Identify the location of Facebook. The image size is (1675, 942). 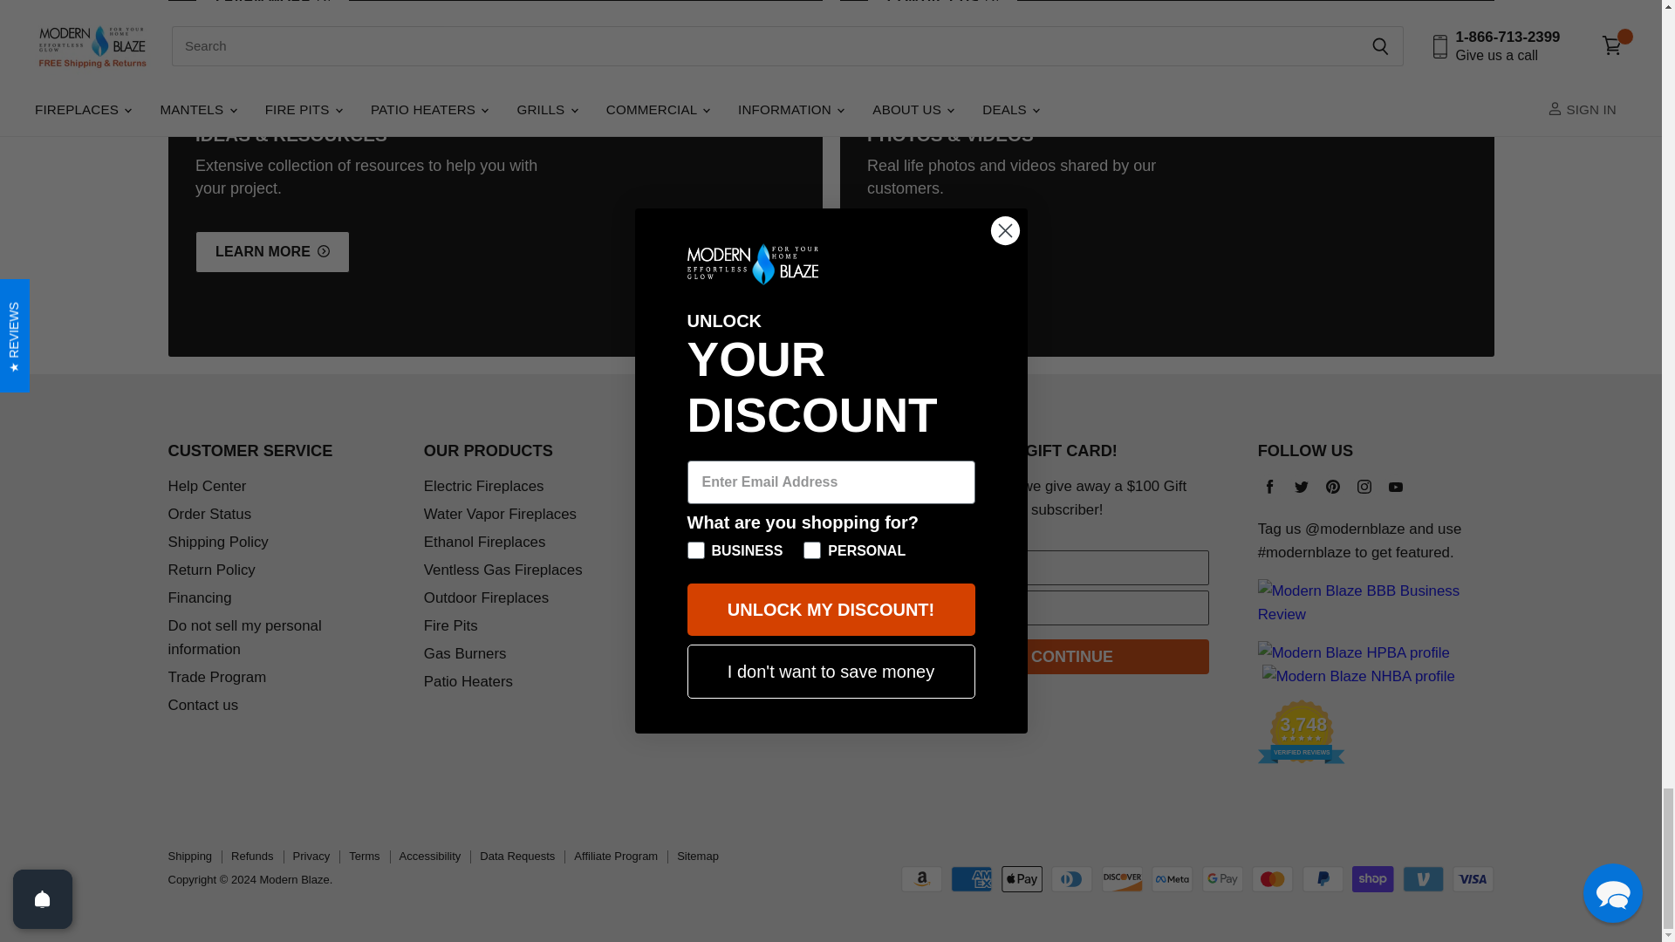
(1270, 487).